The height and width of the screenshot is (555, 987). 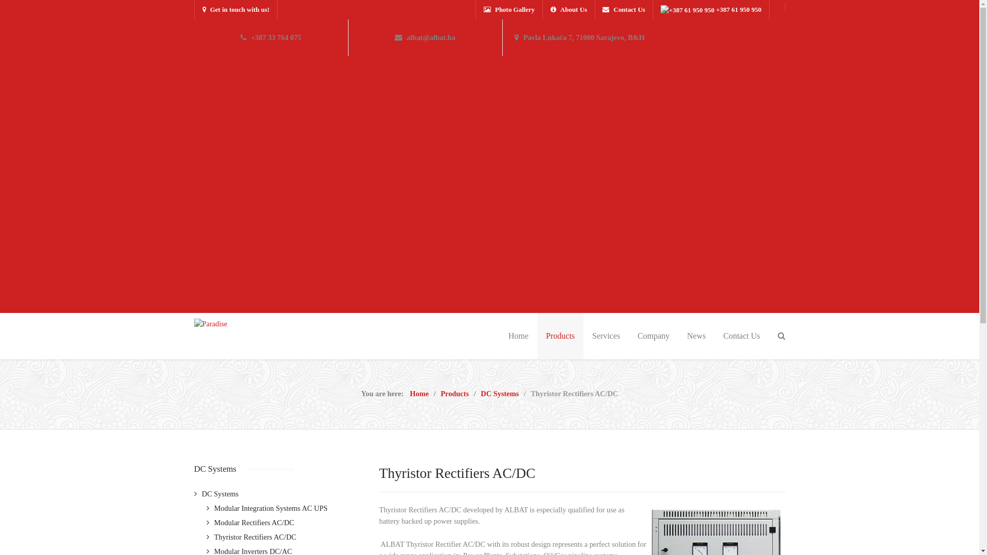 What do you see at coordinates (500, 394) in the screenshot?
I see `DC Systems` at bounding box center [500, 394].